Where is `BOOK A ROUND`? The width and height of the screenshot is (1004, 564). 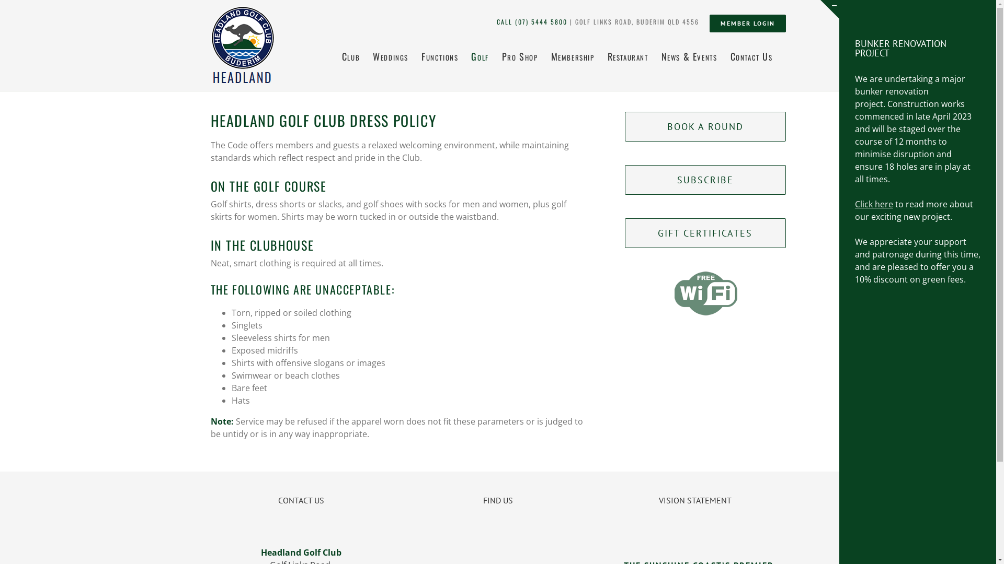
BOOK A ROUND is located at coordinates (705, 126).